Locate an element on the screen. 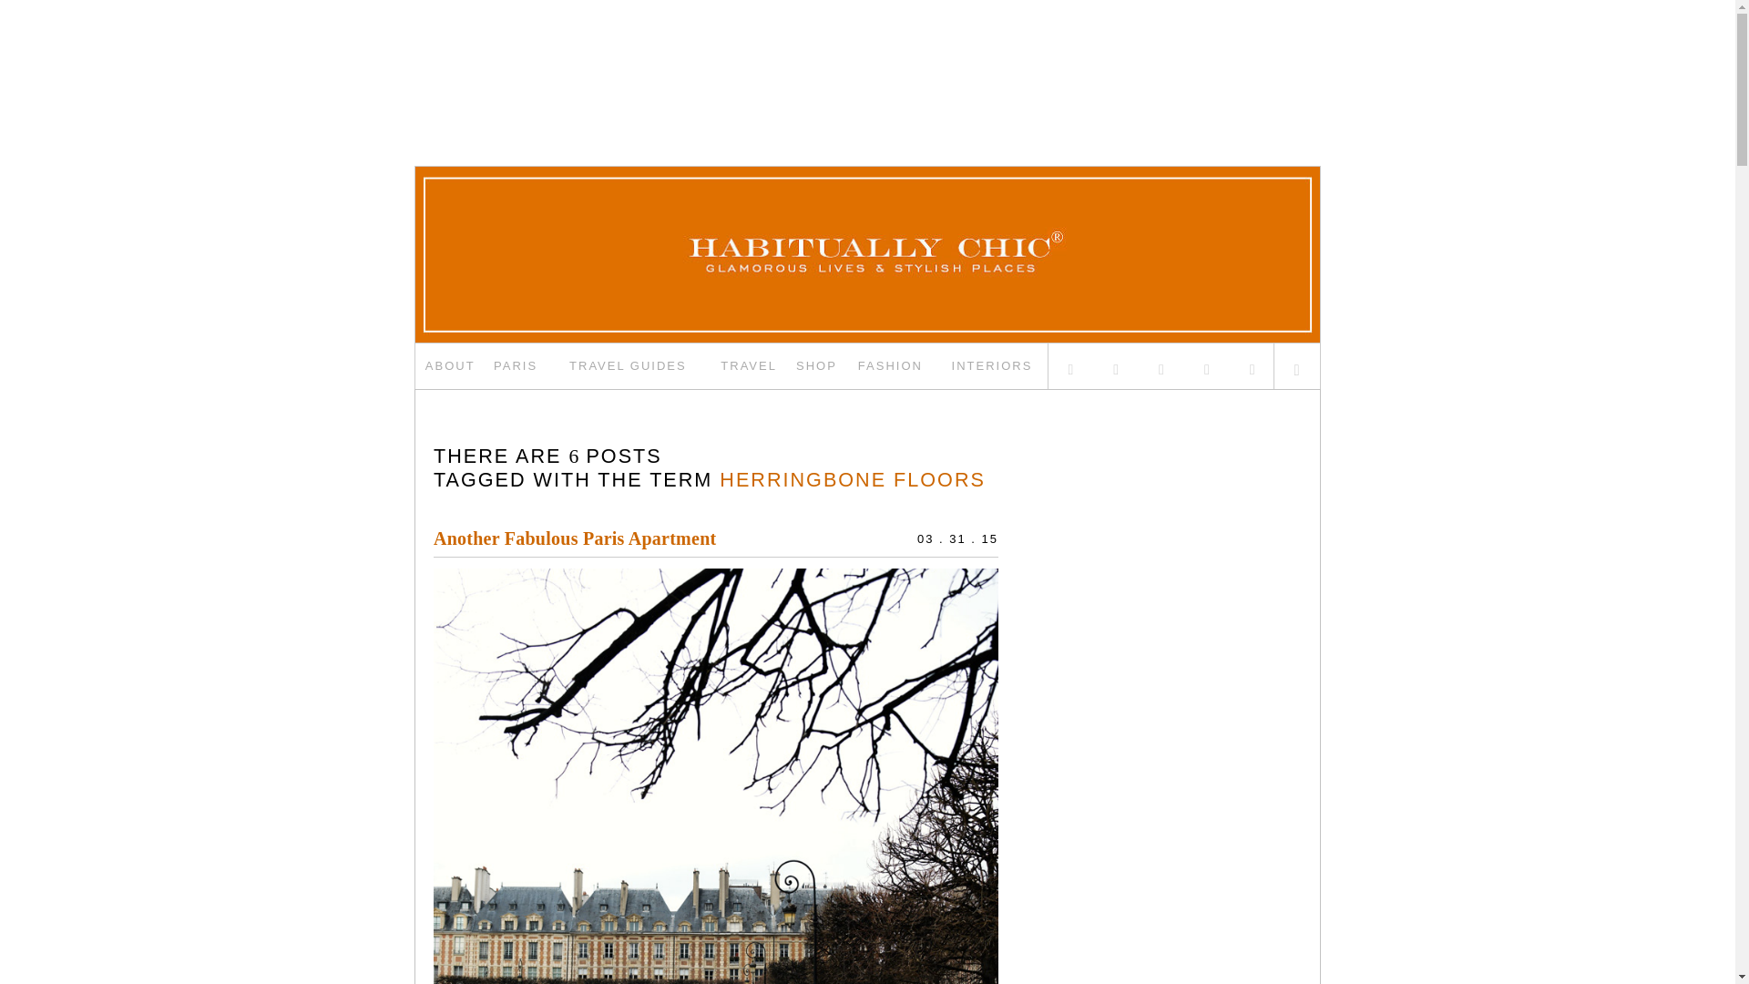  twitter is located at coordinates (1071, 365).